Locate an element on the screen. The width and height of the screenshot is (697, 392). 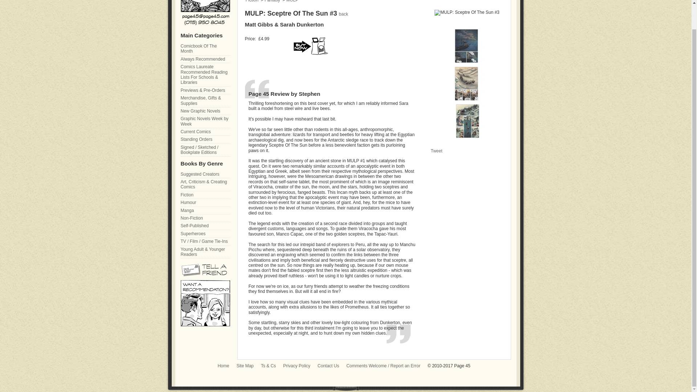
Always Recommended is located at coordinates (205, 59).